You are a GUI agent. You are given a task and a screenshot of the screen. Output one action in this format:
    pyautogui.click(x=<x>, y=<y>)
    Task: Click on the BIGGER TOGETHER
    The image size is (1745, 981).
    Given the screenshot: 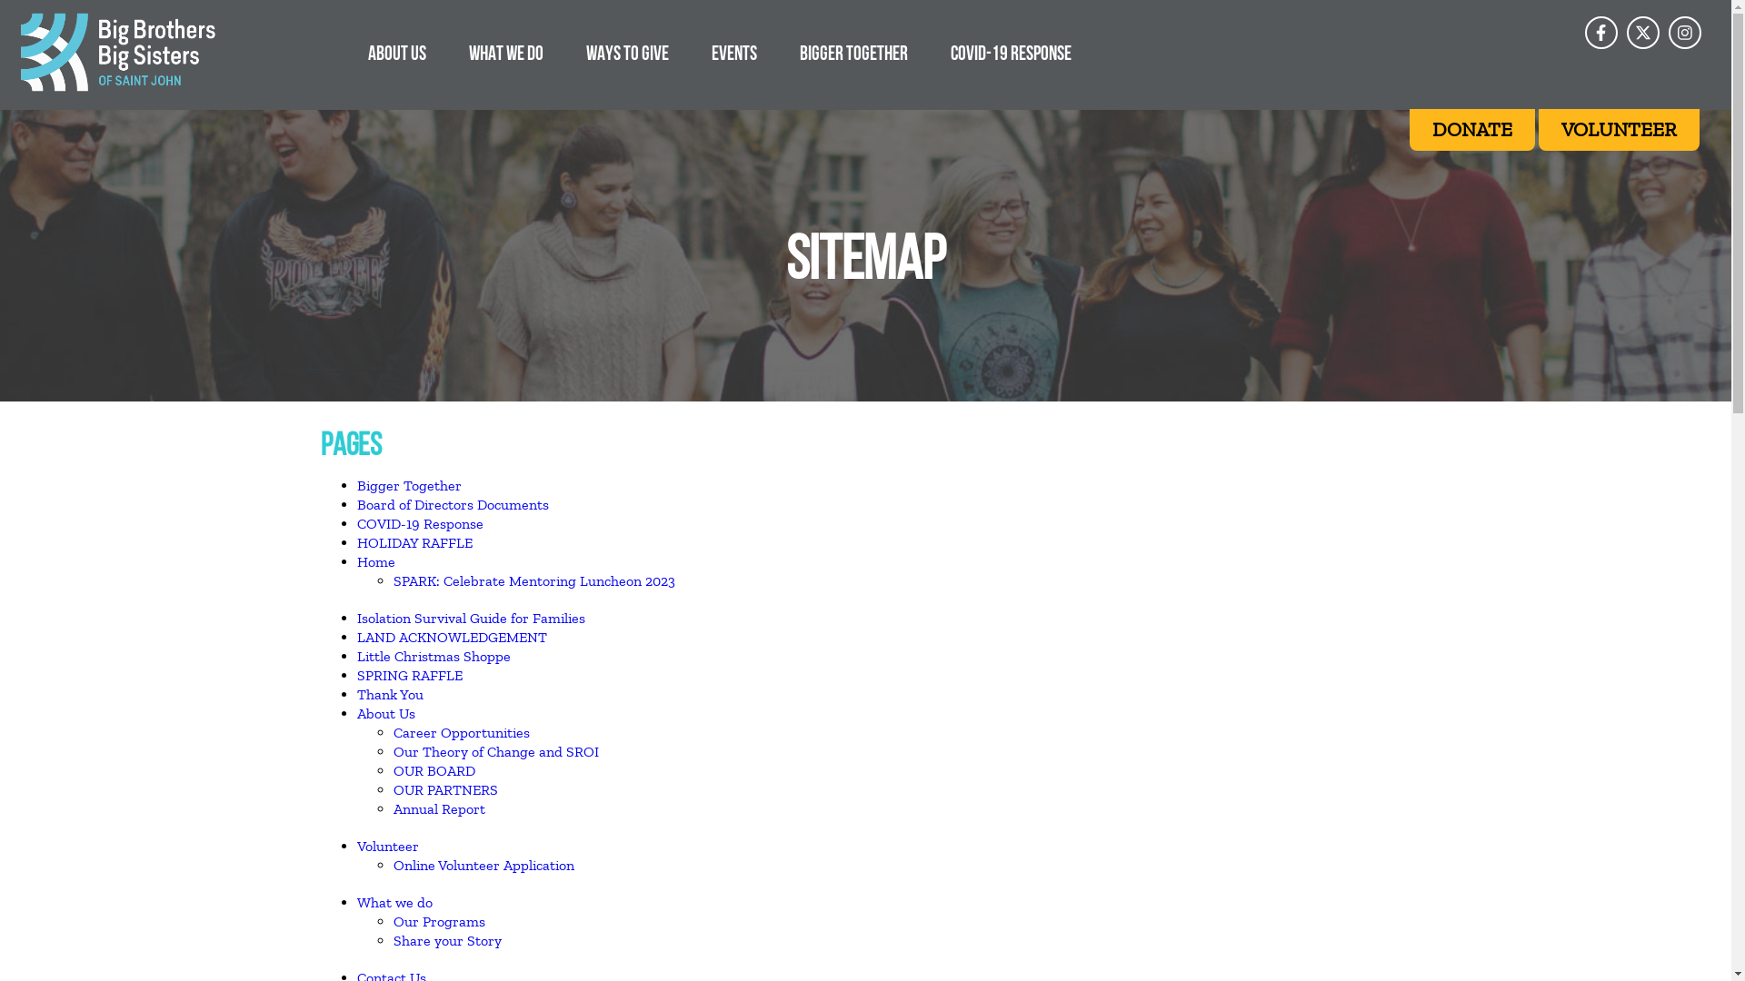 What is the action you would take?
    pyautogui.click(x=854, y=53)
    